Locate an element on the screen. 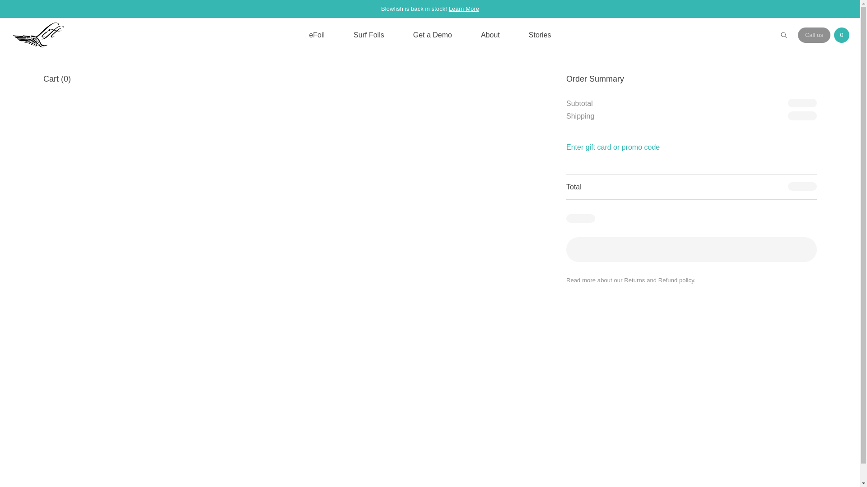  About is located at coordinates (490, 35).